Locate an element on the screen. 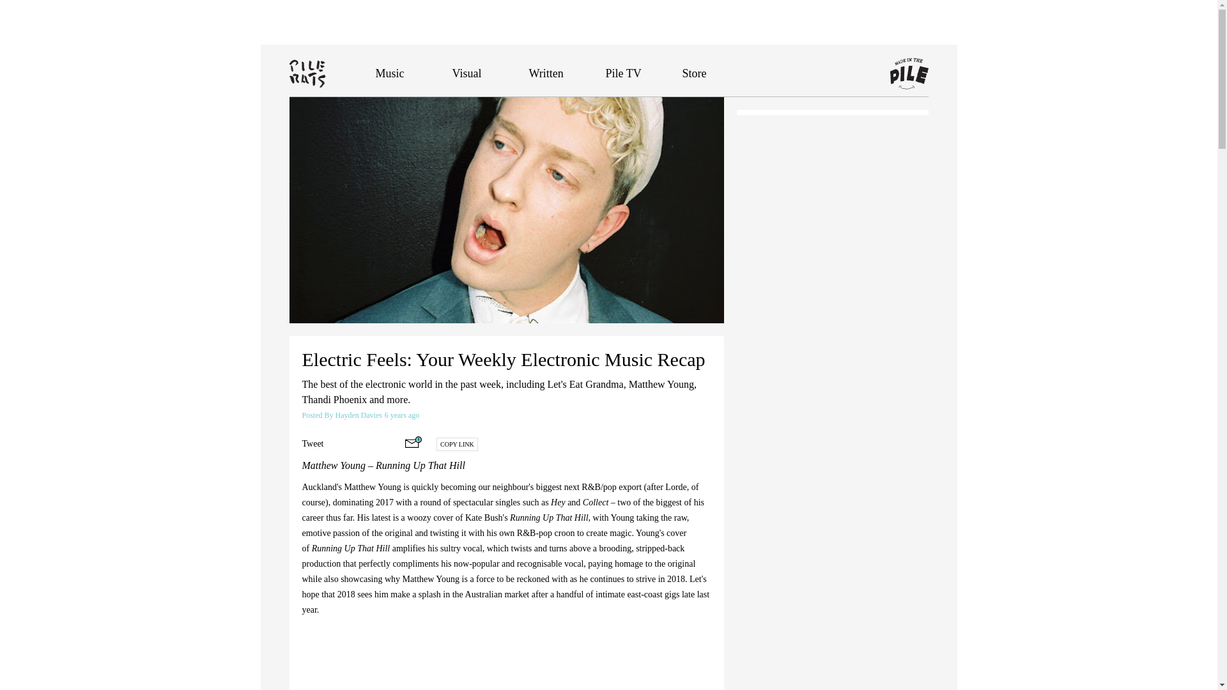  Visual is located at coordinates (467, 73).